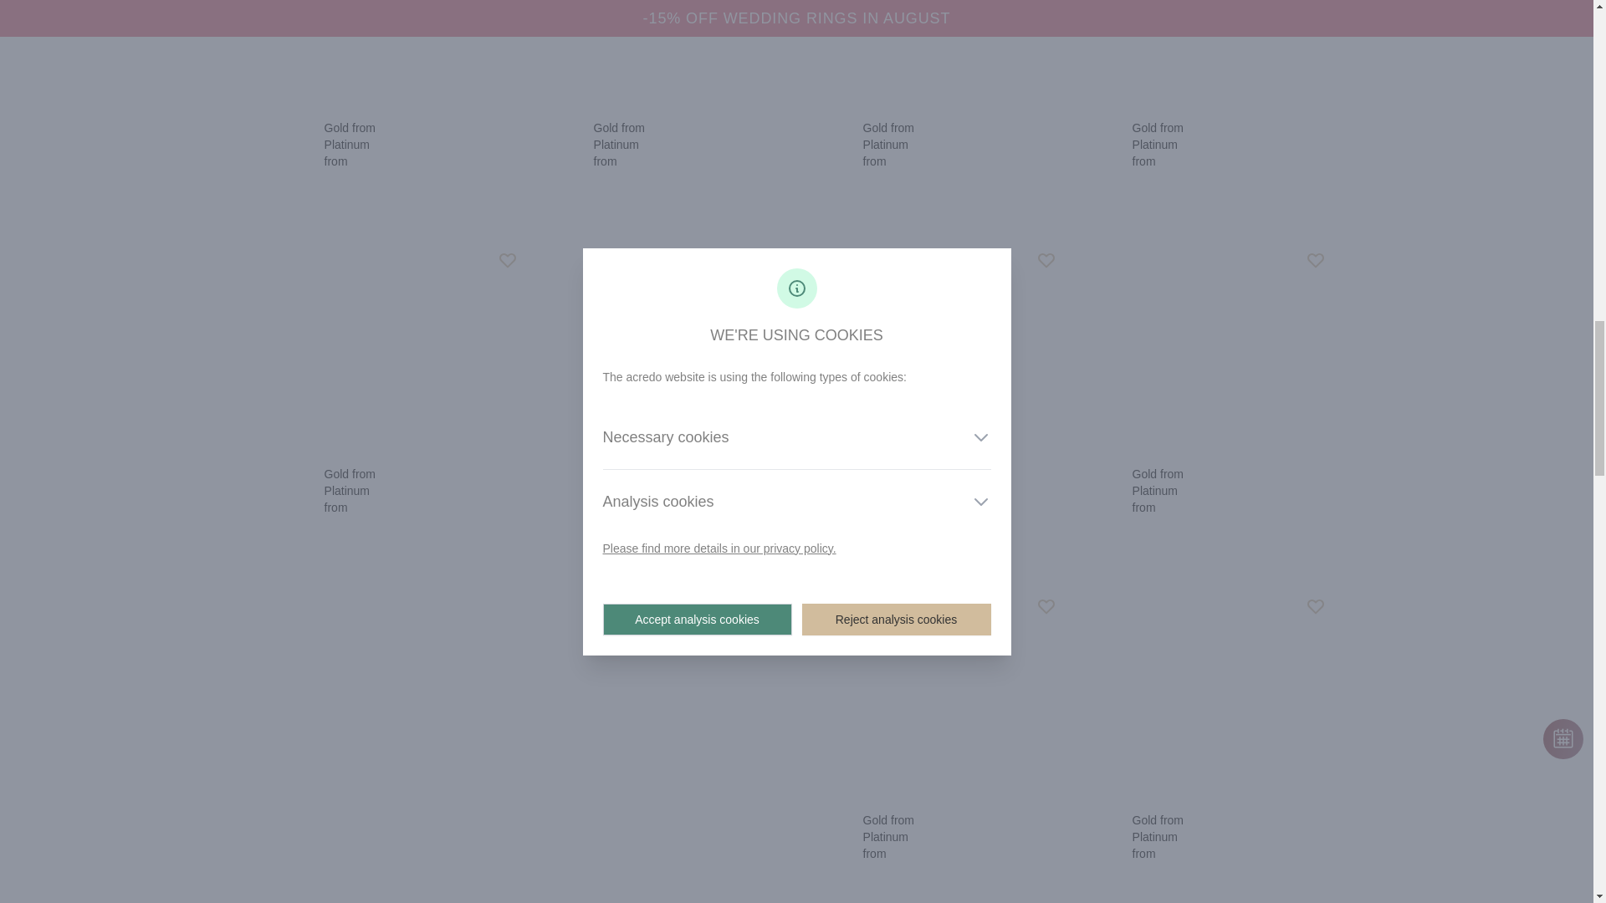 The image size is (1606, 903). What do you see at coordinates (391, 54) in the screenshot?
I see `S-1291-1` at bounding box center [391, 54].